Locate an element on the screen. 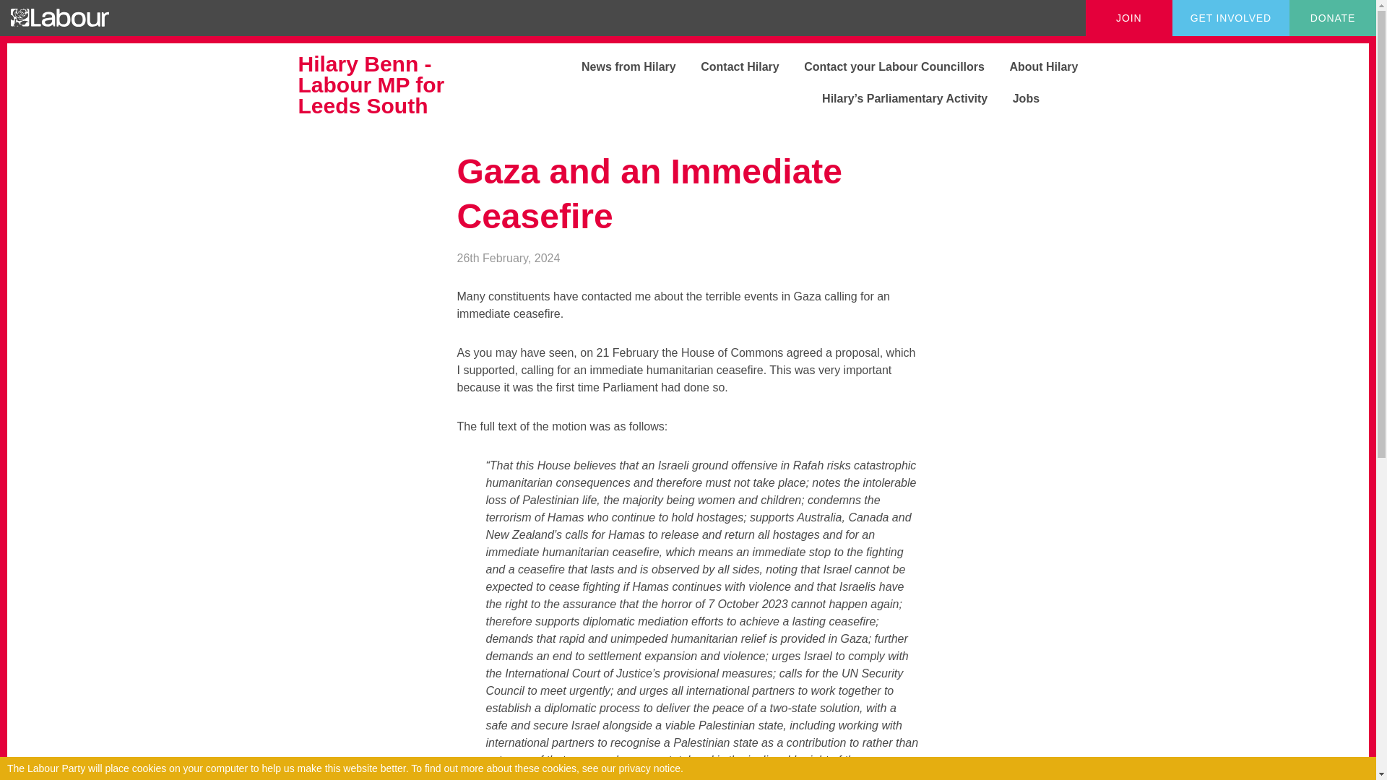 This screenshot has width=1387, height=780. News from Hilary is located at coordinates (618, 66).